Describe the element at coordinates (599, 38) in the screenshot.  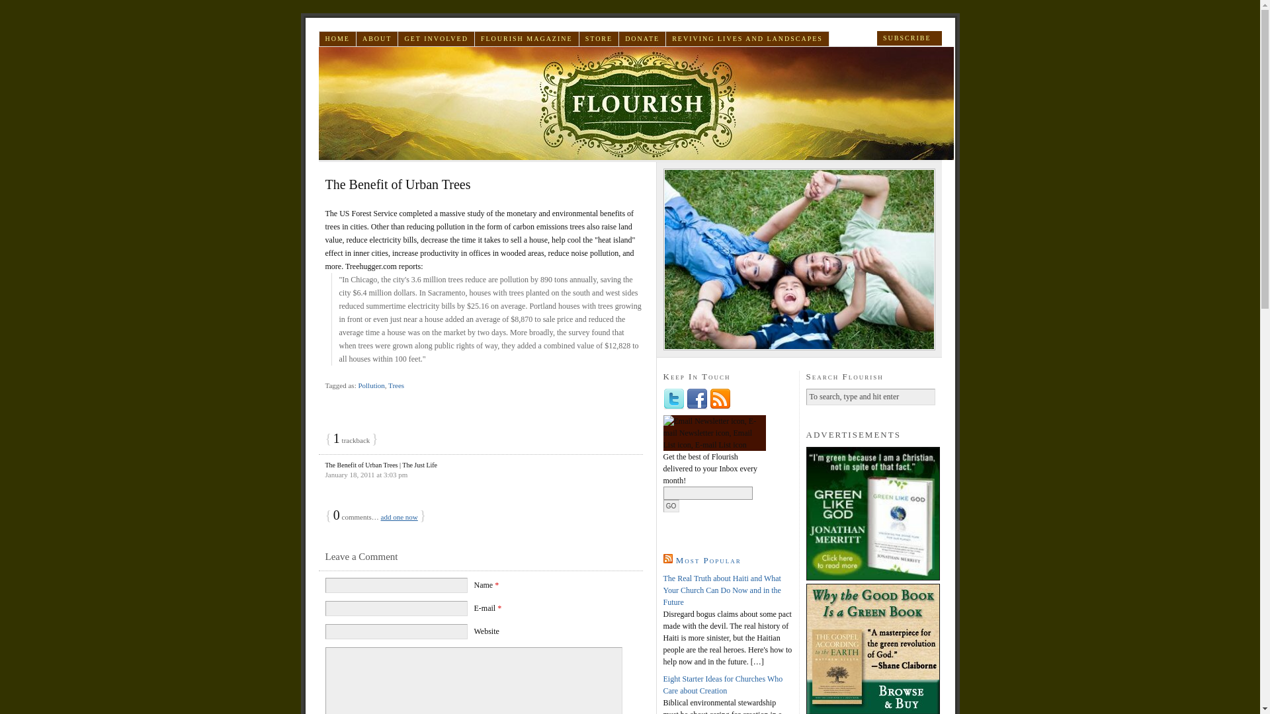
I see `STORE` at that location.